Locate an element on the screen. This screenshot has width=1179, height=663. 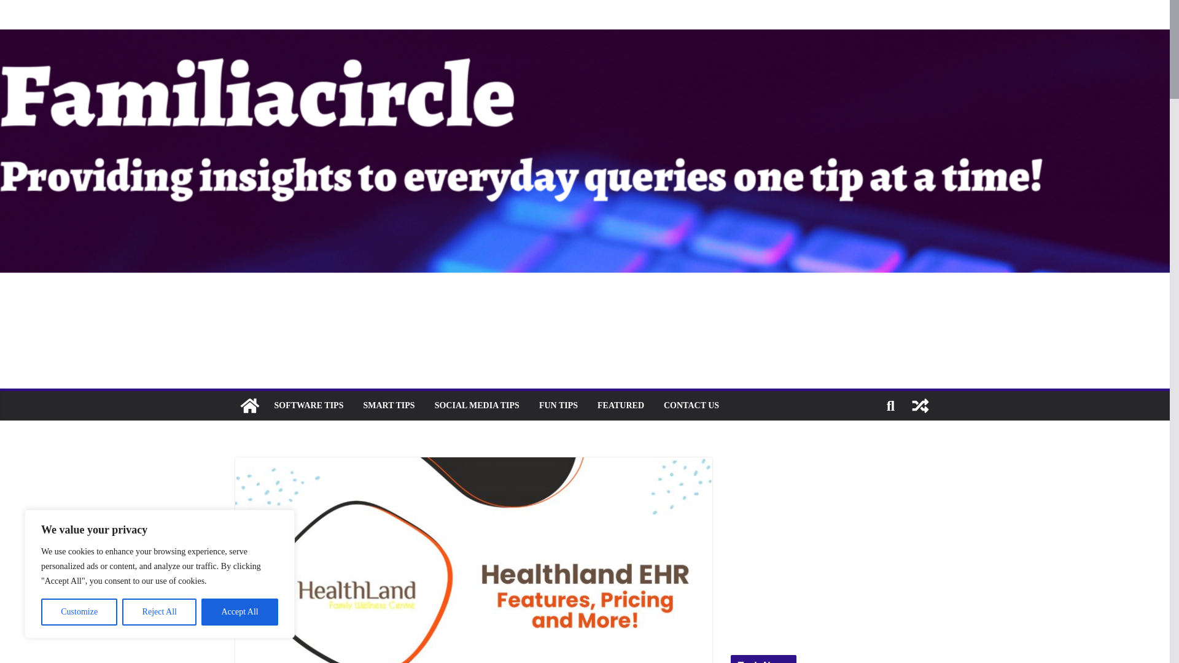
Familiacircle is located at coordinates (249, 405).